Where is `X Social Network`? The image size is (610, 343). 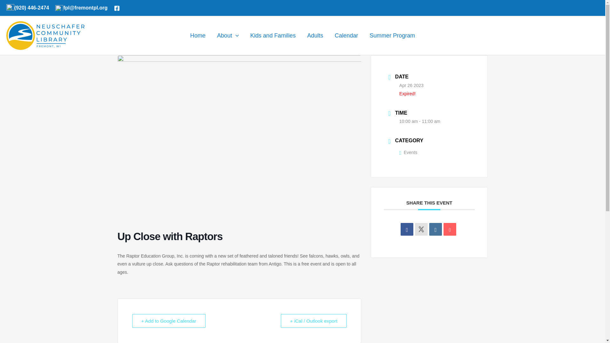 X Social Network is located at coordinates (421, 229).